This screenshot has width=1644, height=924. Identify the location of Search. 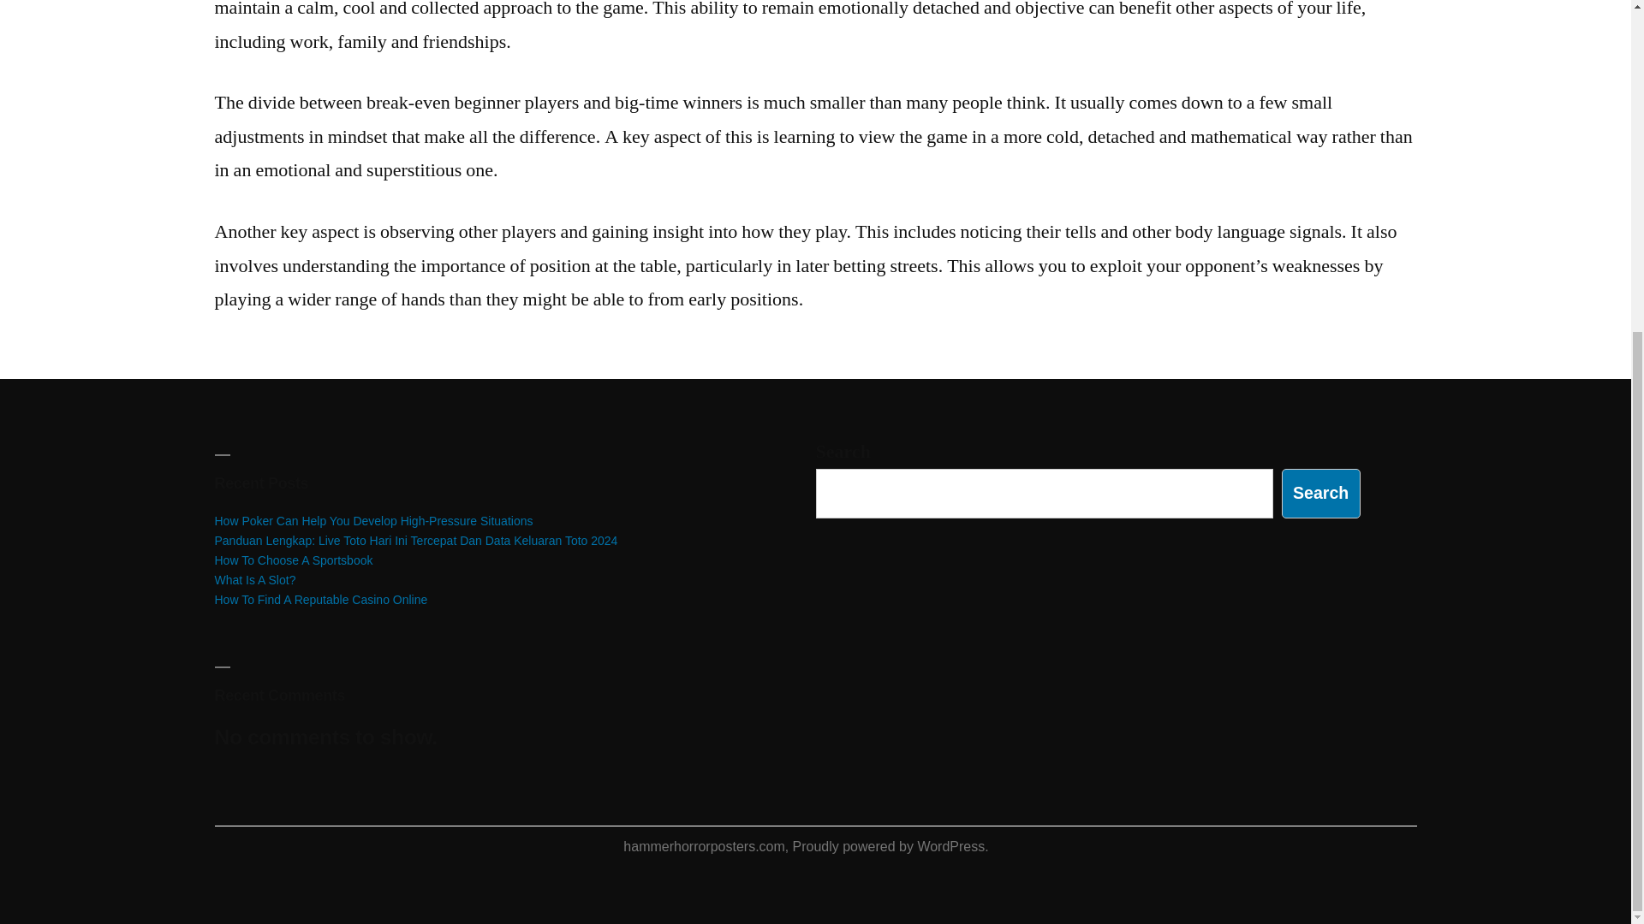
(1321, 493).